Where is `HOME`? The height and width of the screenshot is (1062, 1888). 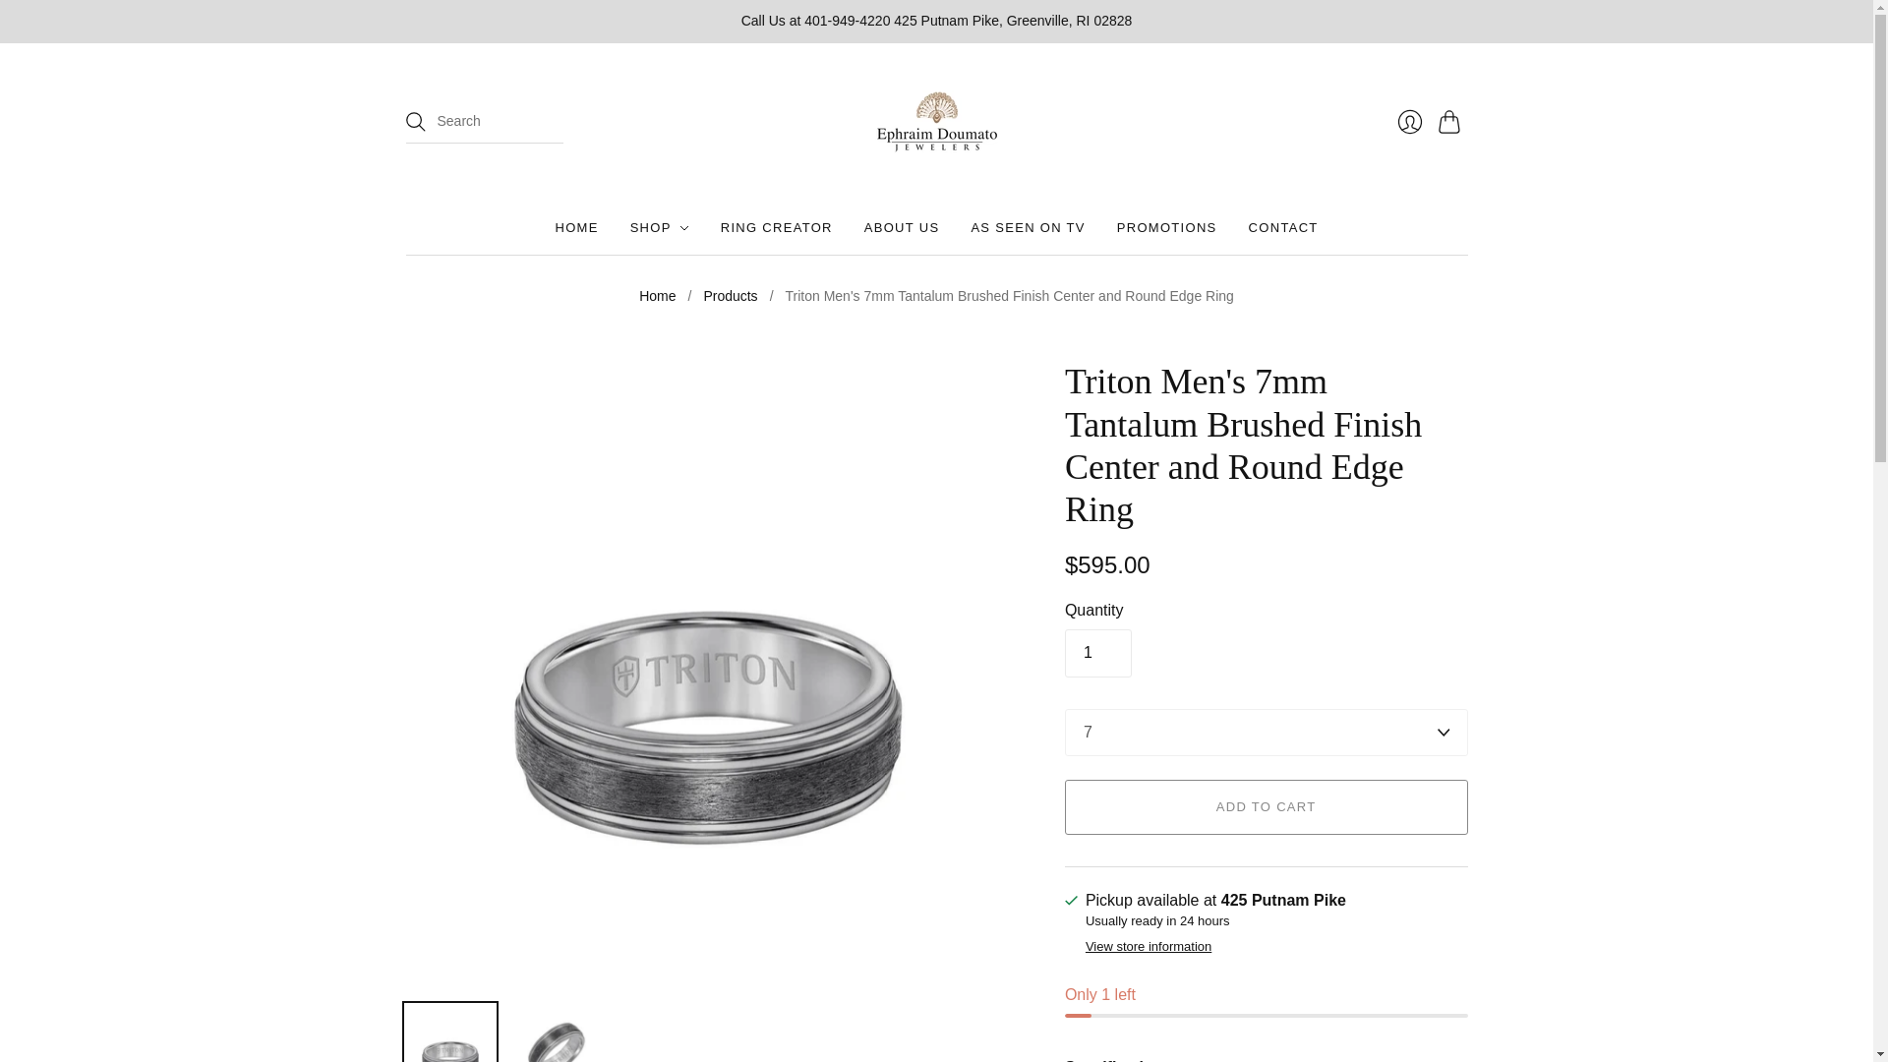 HOME is located at coordinates (576, 227).